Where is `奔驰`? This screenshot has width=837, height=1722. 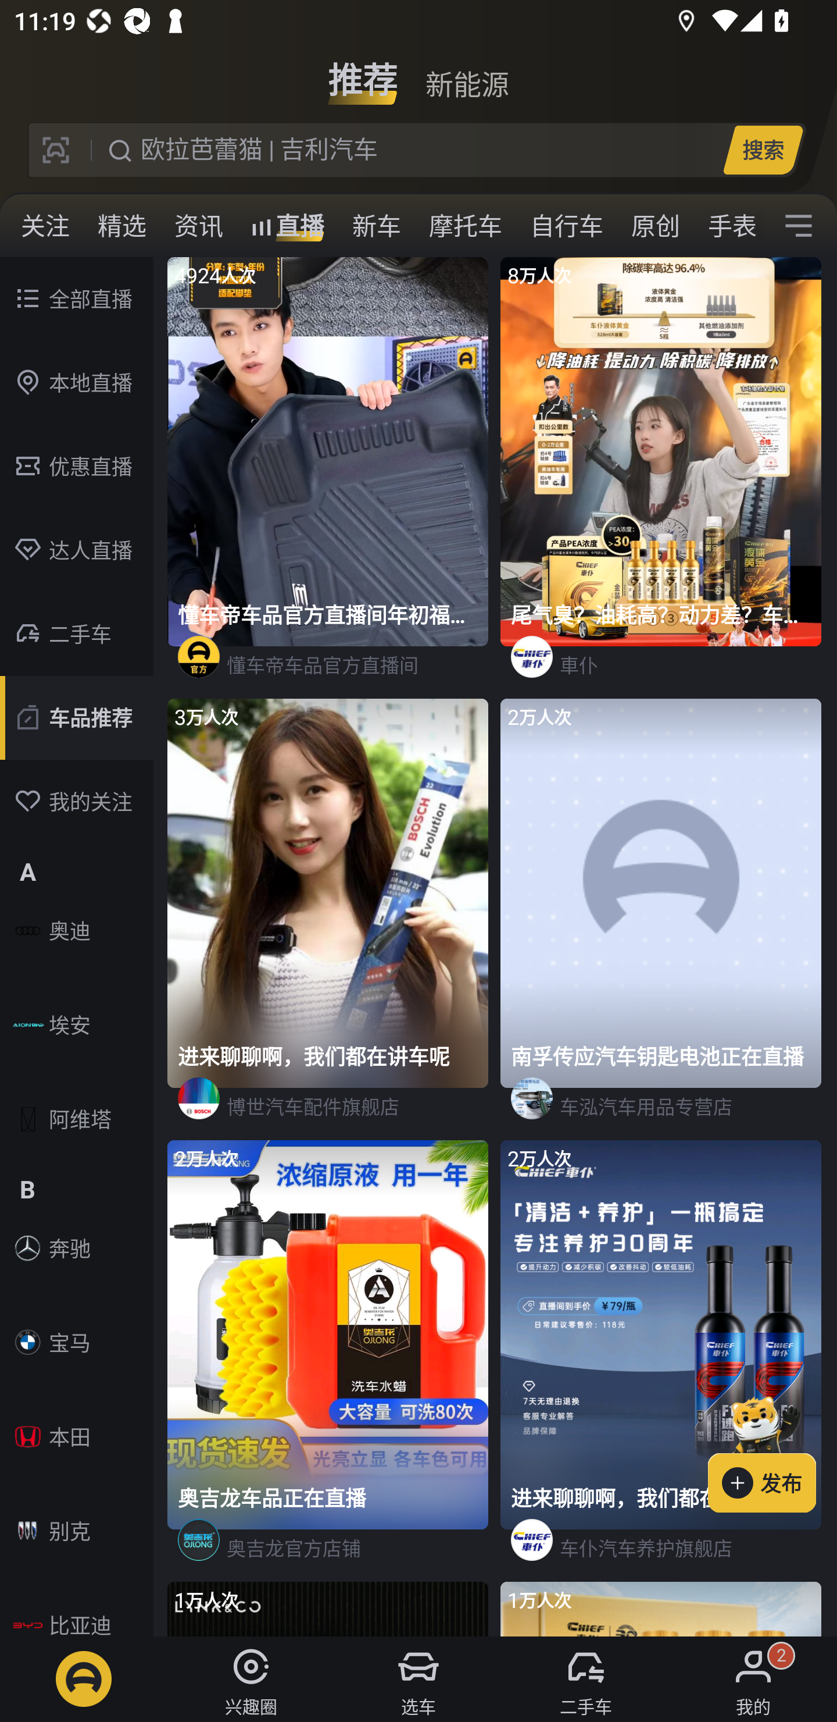 奔驰 is located at coordinates (77, 1248).